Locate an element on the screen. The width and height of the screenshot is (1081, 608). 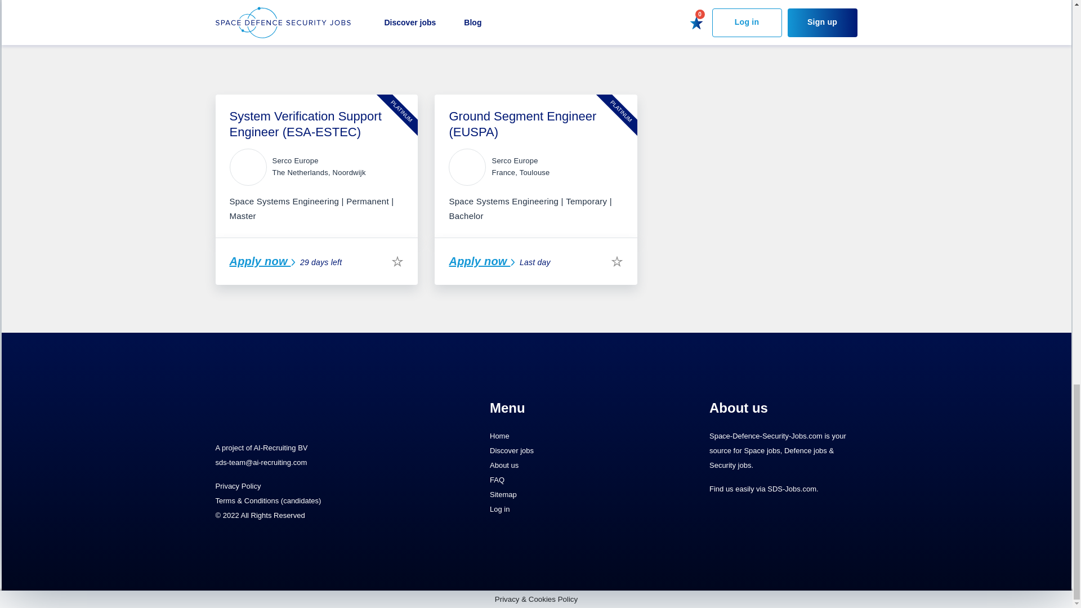
SDS-Jobs.com is located at coordinates (792, 488).